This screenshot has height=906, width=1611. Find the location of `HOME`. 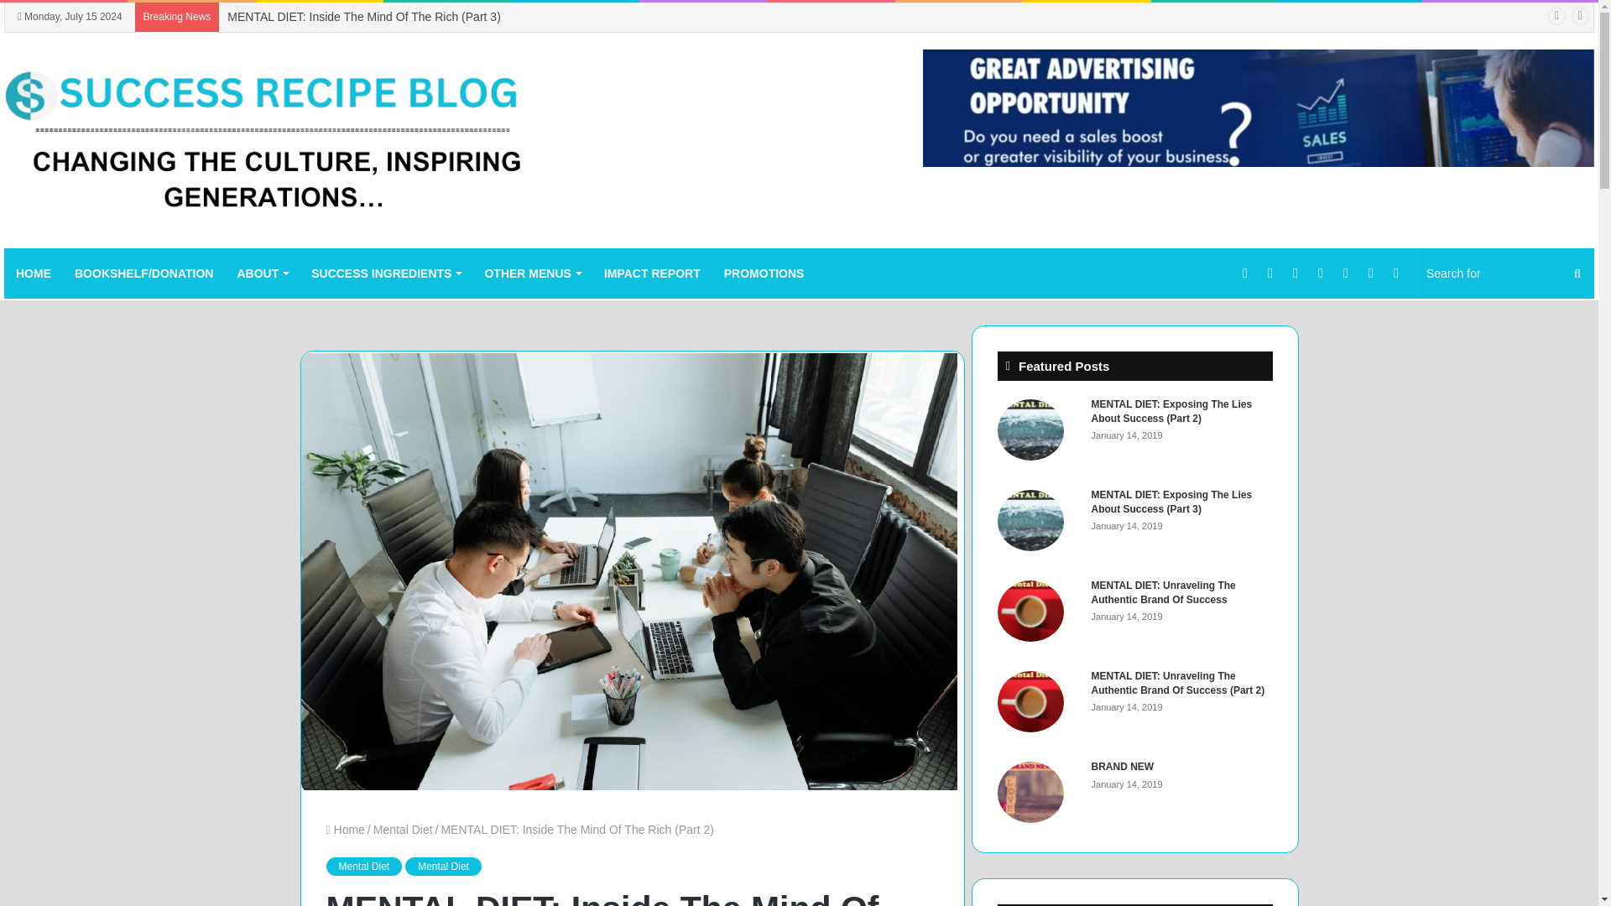

HOME is located at coordinates (34, 273).